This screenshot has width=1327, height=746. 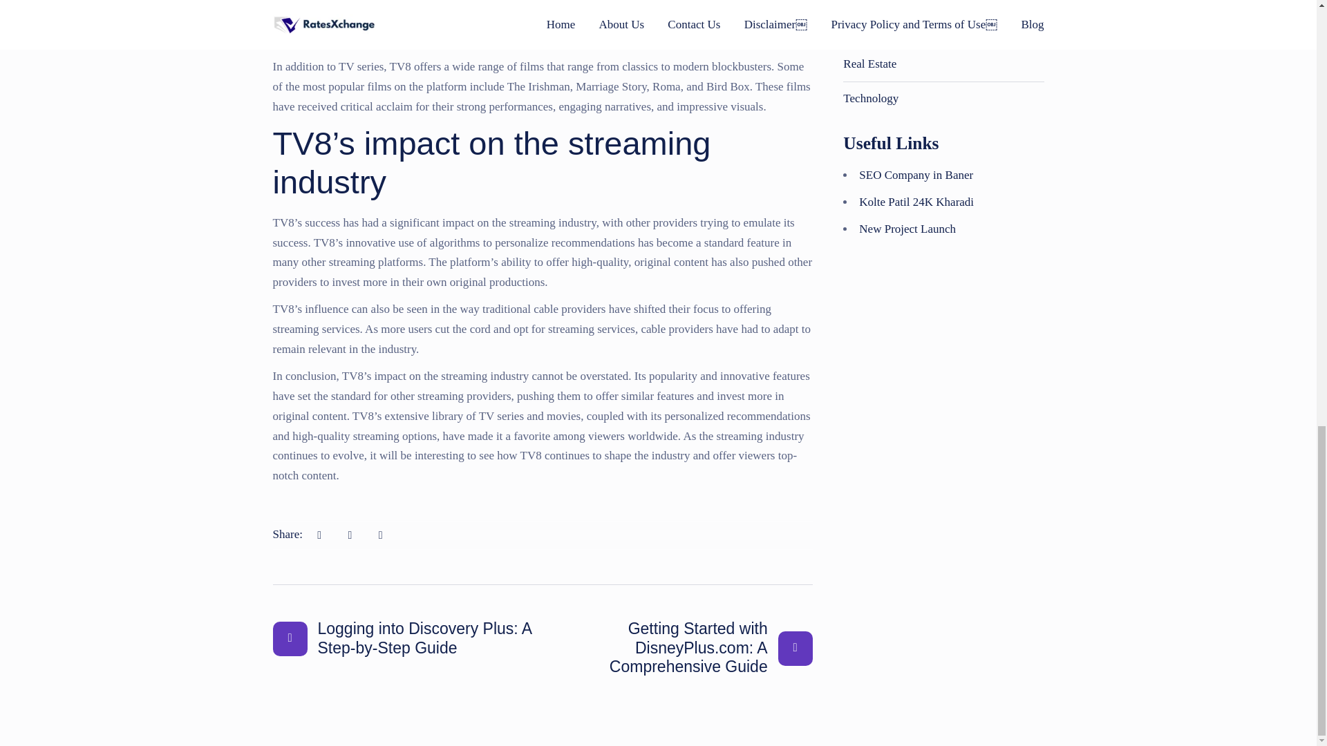 I want to click on Twitter, so click(x=319, y=535).